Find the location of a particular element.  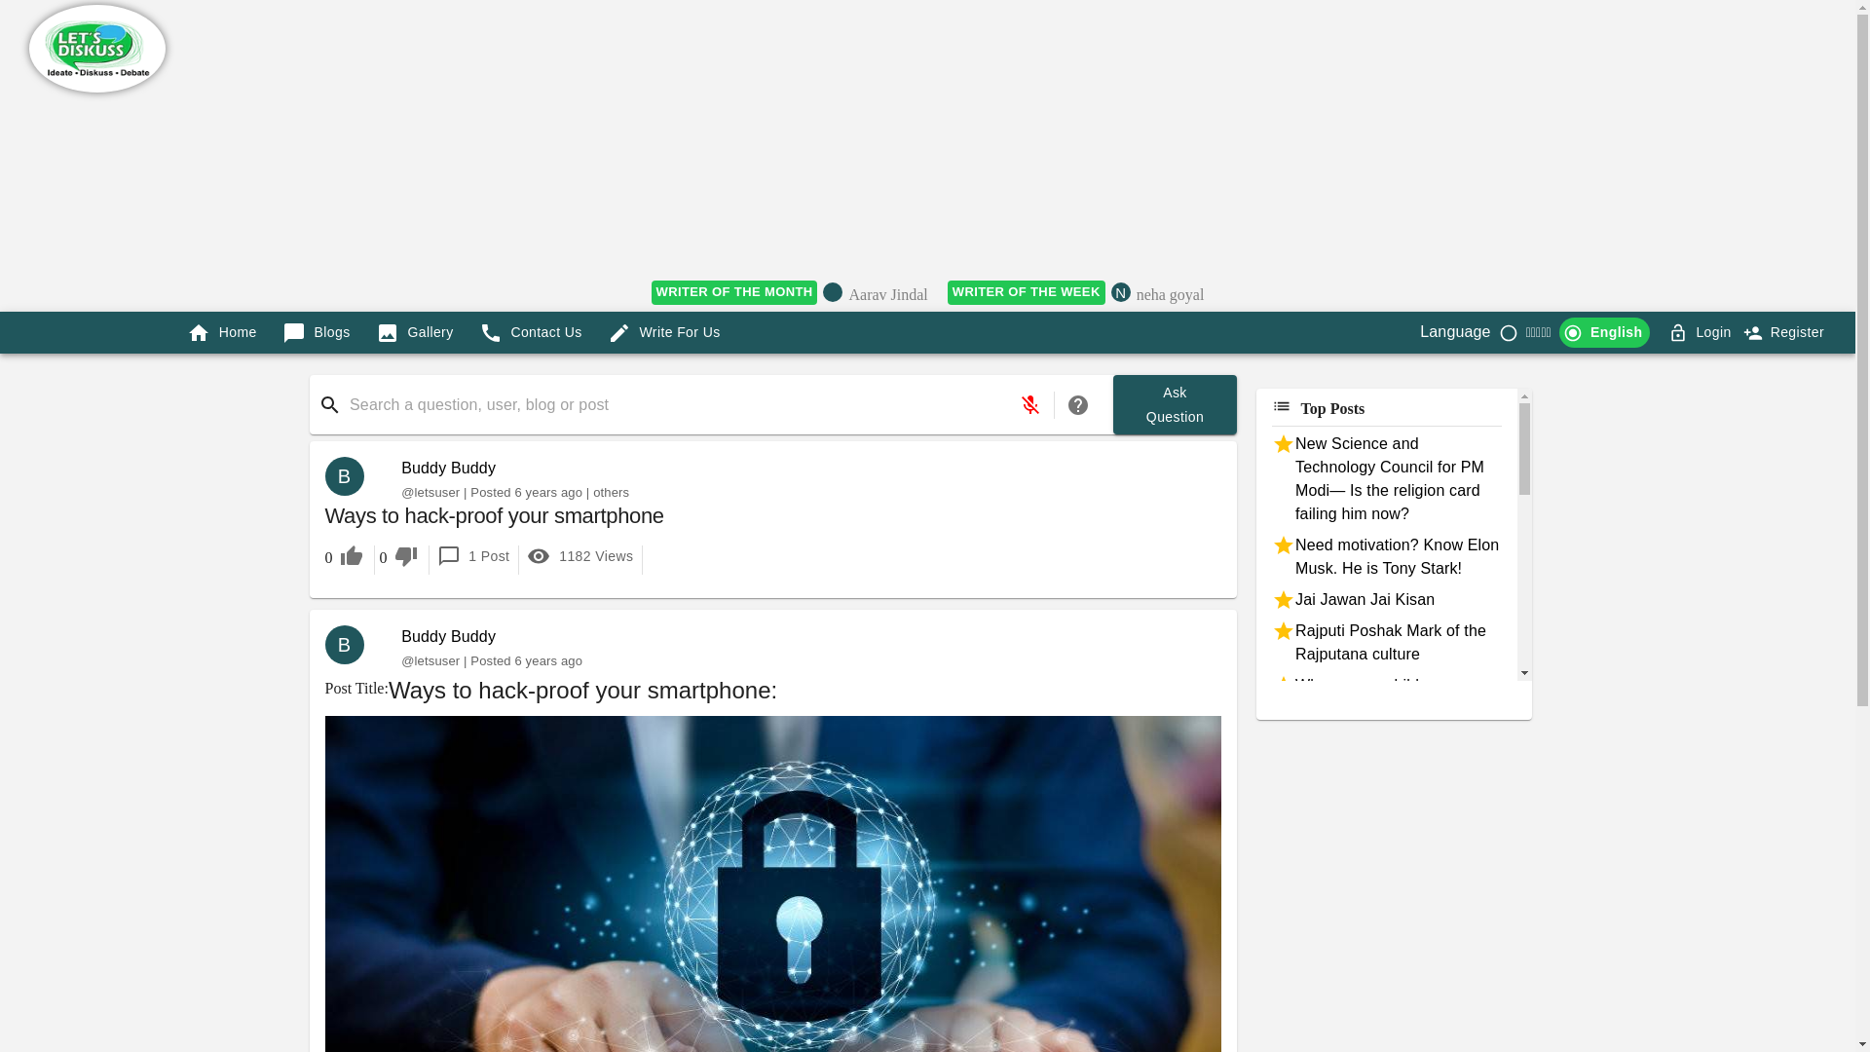

WRITER OF THE WEEK is located at coordinates (1027, 292).